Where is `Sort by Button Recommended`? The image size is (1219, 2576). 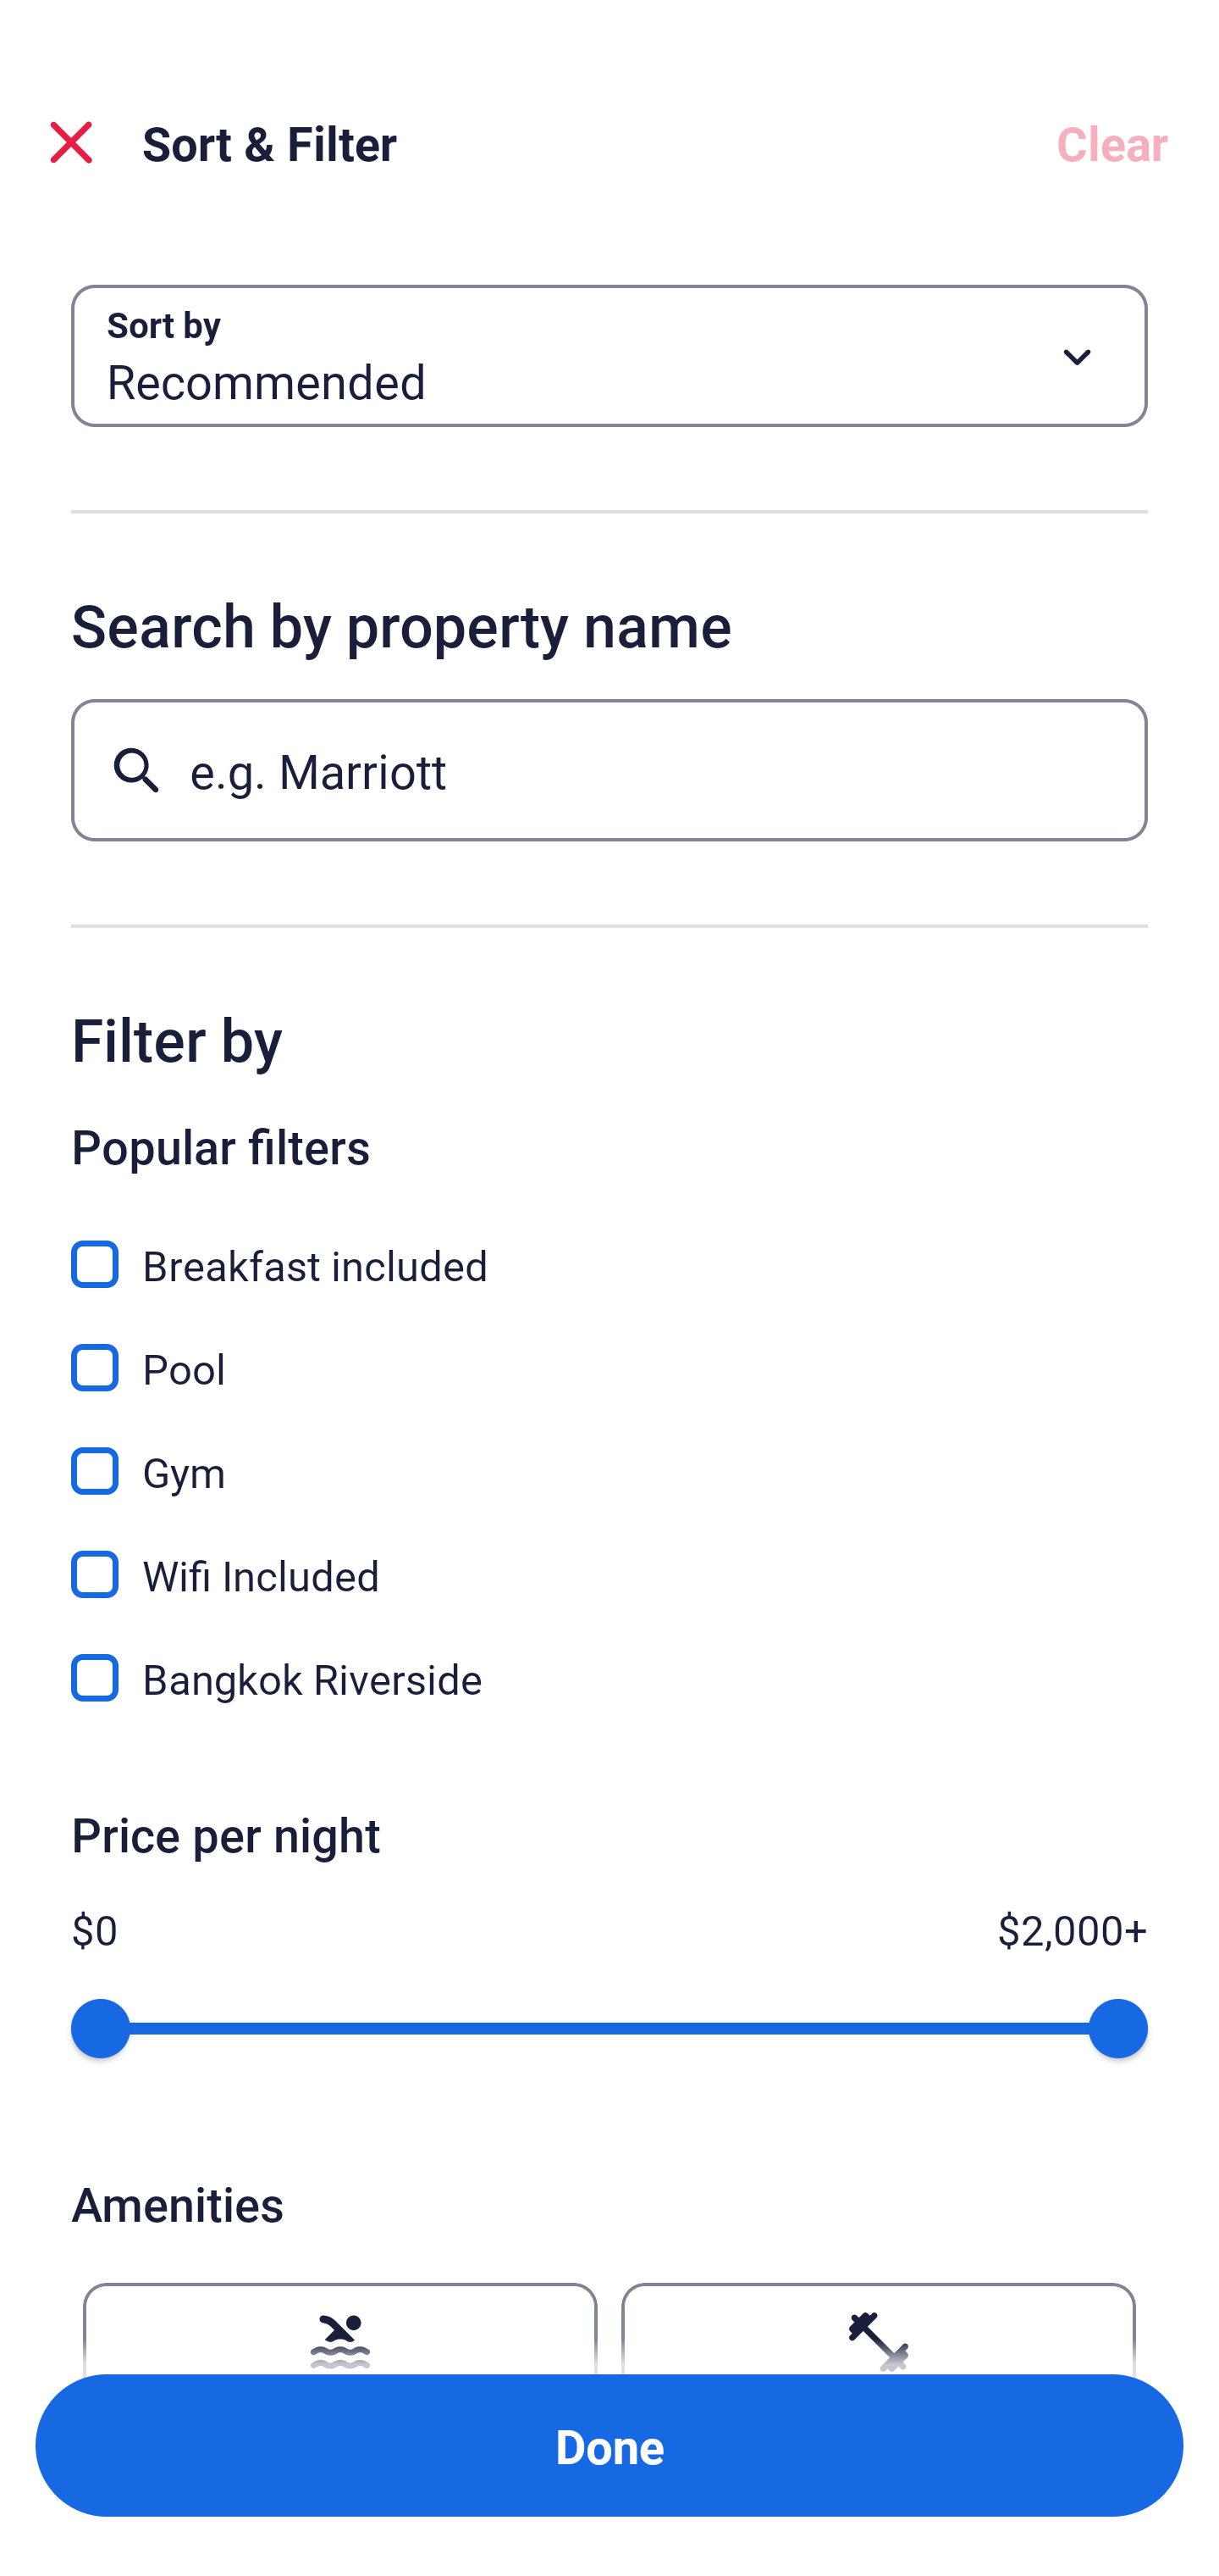 Sort by Button Recommended is located at coordinates (609, 356).